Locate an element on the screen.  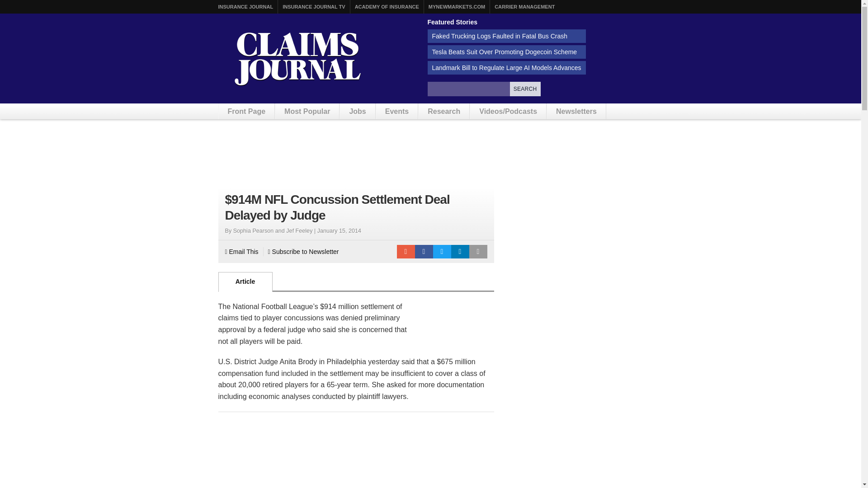
Most Popular is located at coordinates (307, 111).